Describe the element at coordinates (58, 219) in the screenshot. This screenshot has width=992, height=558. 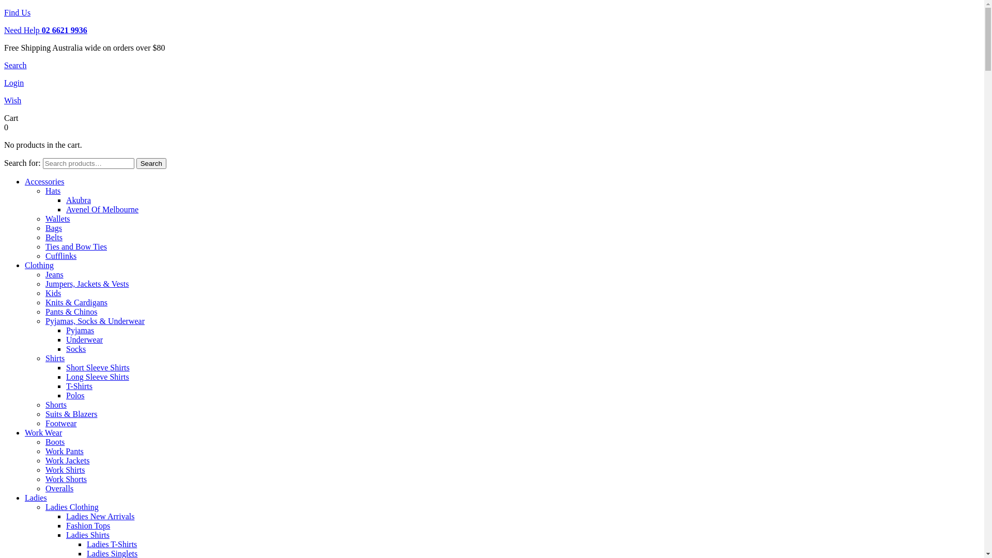
I see `Wallets` at that location.